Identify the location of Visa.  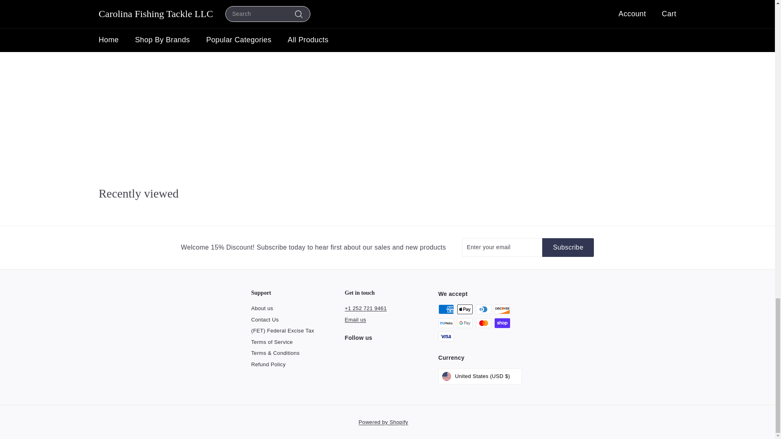
(446, 337).